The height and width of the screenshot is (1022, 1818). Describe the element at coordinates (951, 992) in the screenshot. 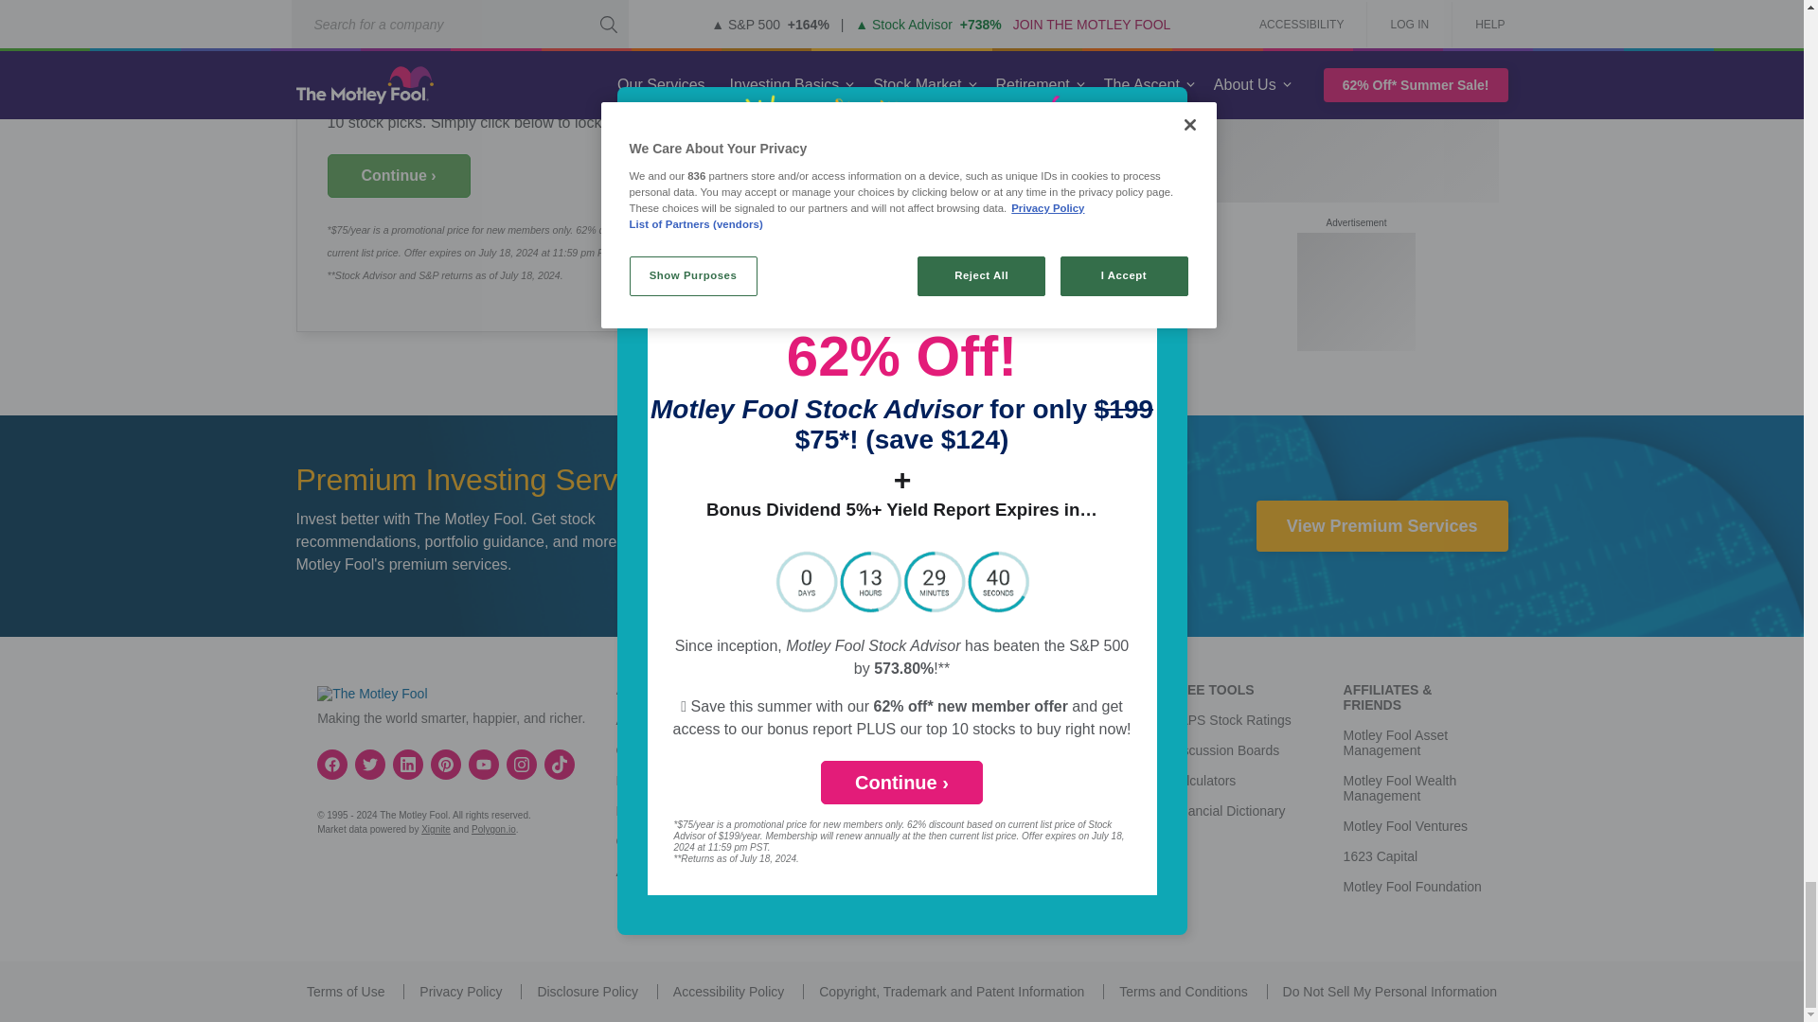

I see `Copyright, Trademark and Patent Information` at that location.